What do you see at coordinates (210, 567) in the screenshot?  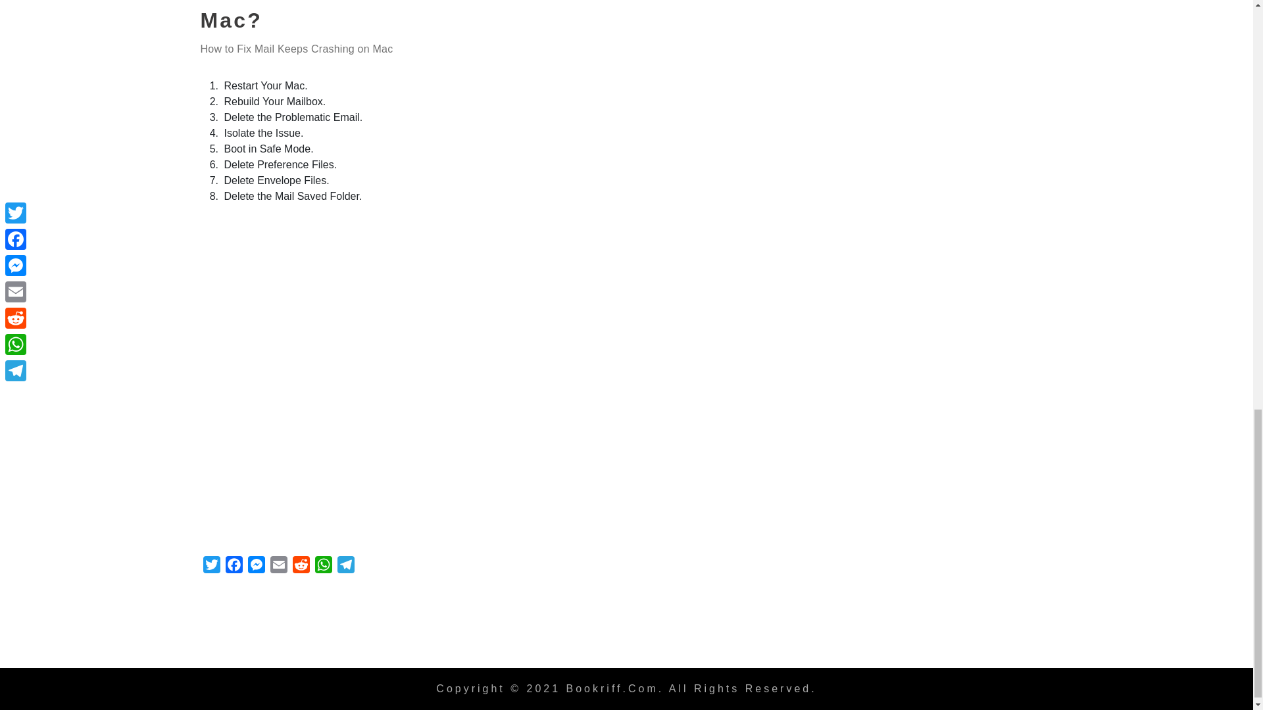 I see `Twitter` at bounding box center [210, 567].